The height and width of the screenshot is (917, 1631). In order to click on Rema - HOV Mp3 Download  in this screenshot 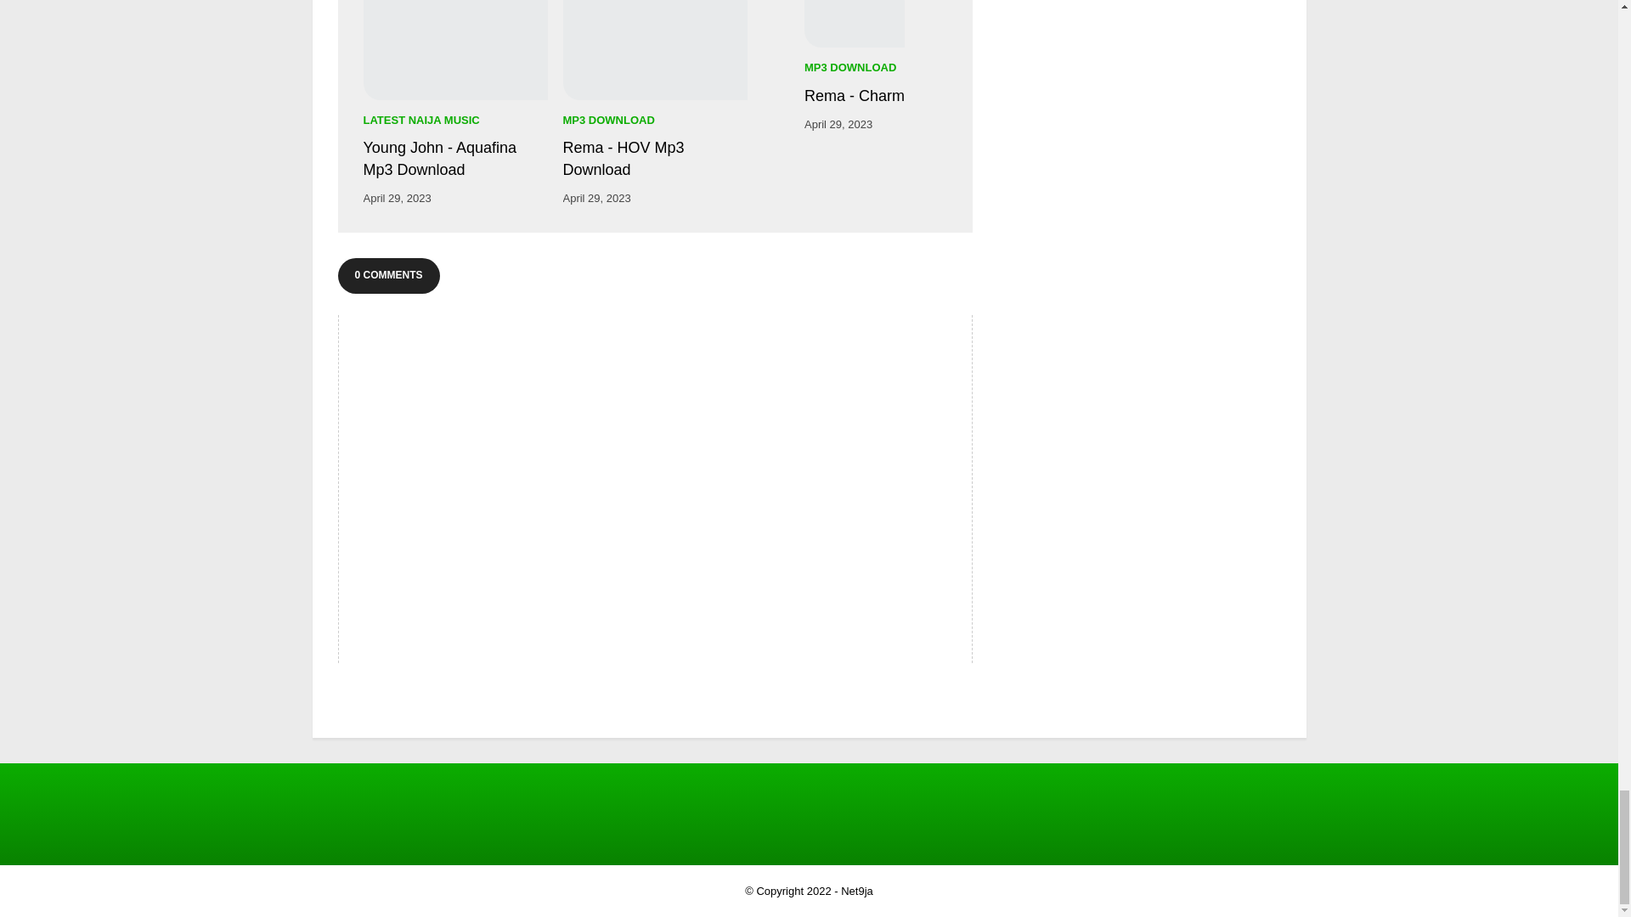, I will do `click(654, 49)`.